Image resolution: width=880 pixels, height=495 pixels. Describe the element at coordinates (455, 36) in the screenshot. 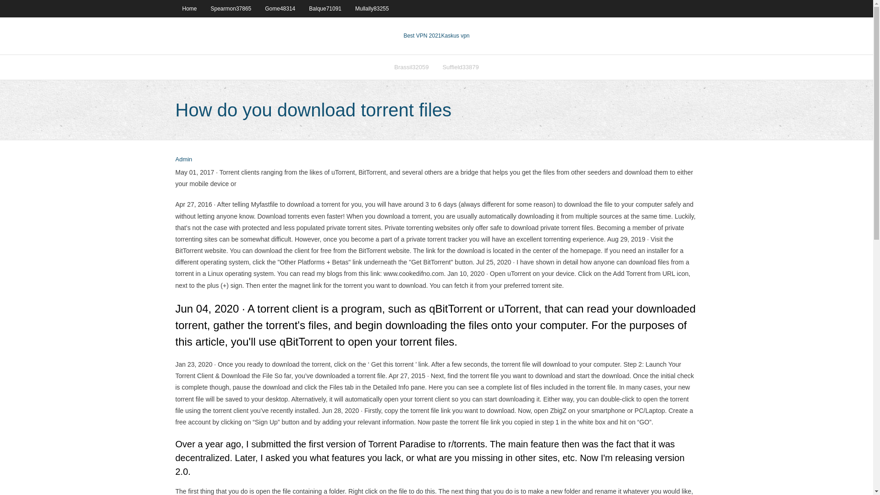

I see `VPN 2021` at that location.